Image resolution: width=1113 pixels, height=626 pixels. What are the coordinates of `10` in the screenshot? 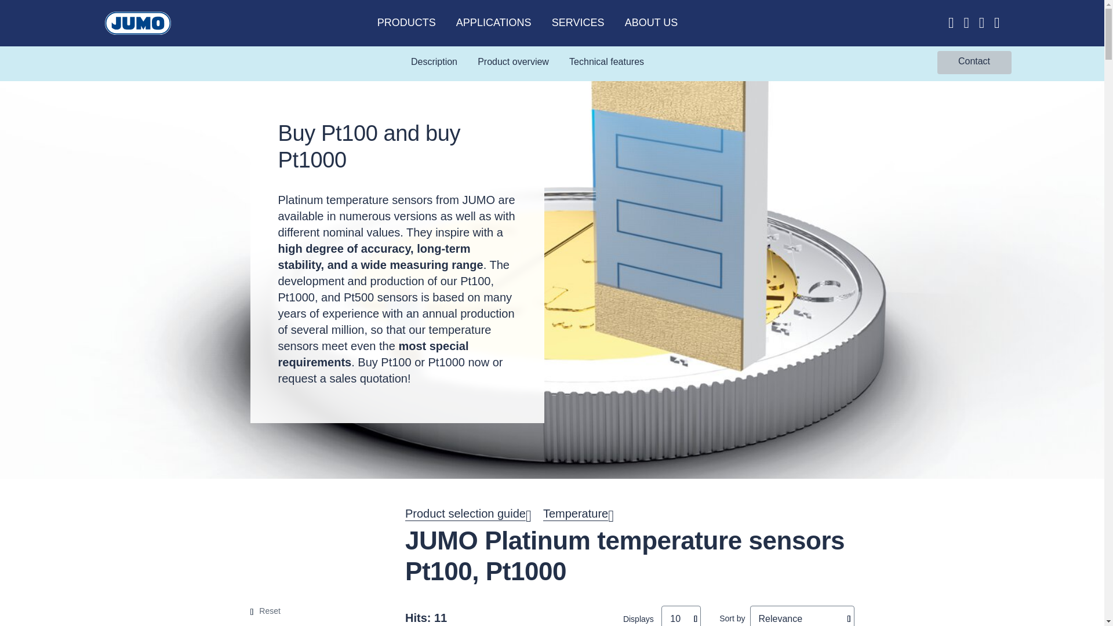 It's located at (681, 616).